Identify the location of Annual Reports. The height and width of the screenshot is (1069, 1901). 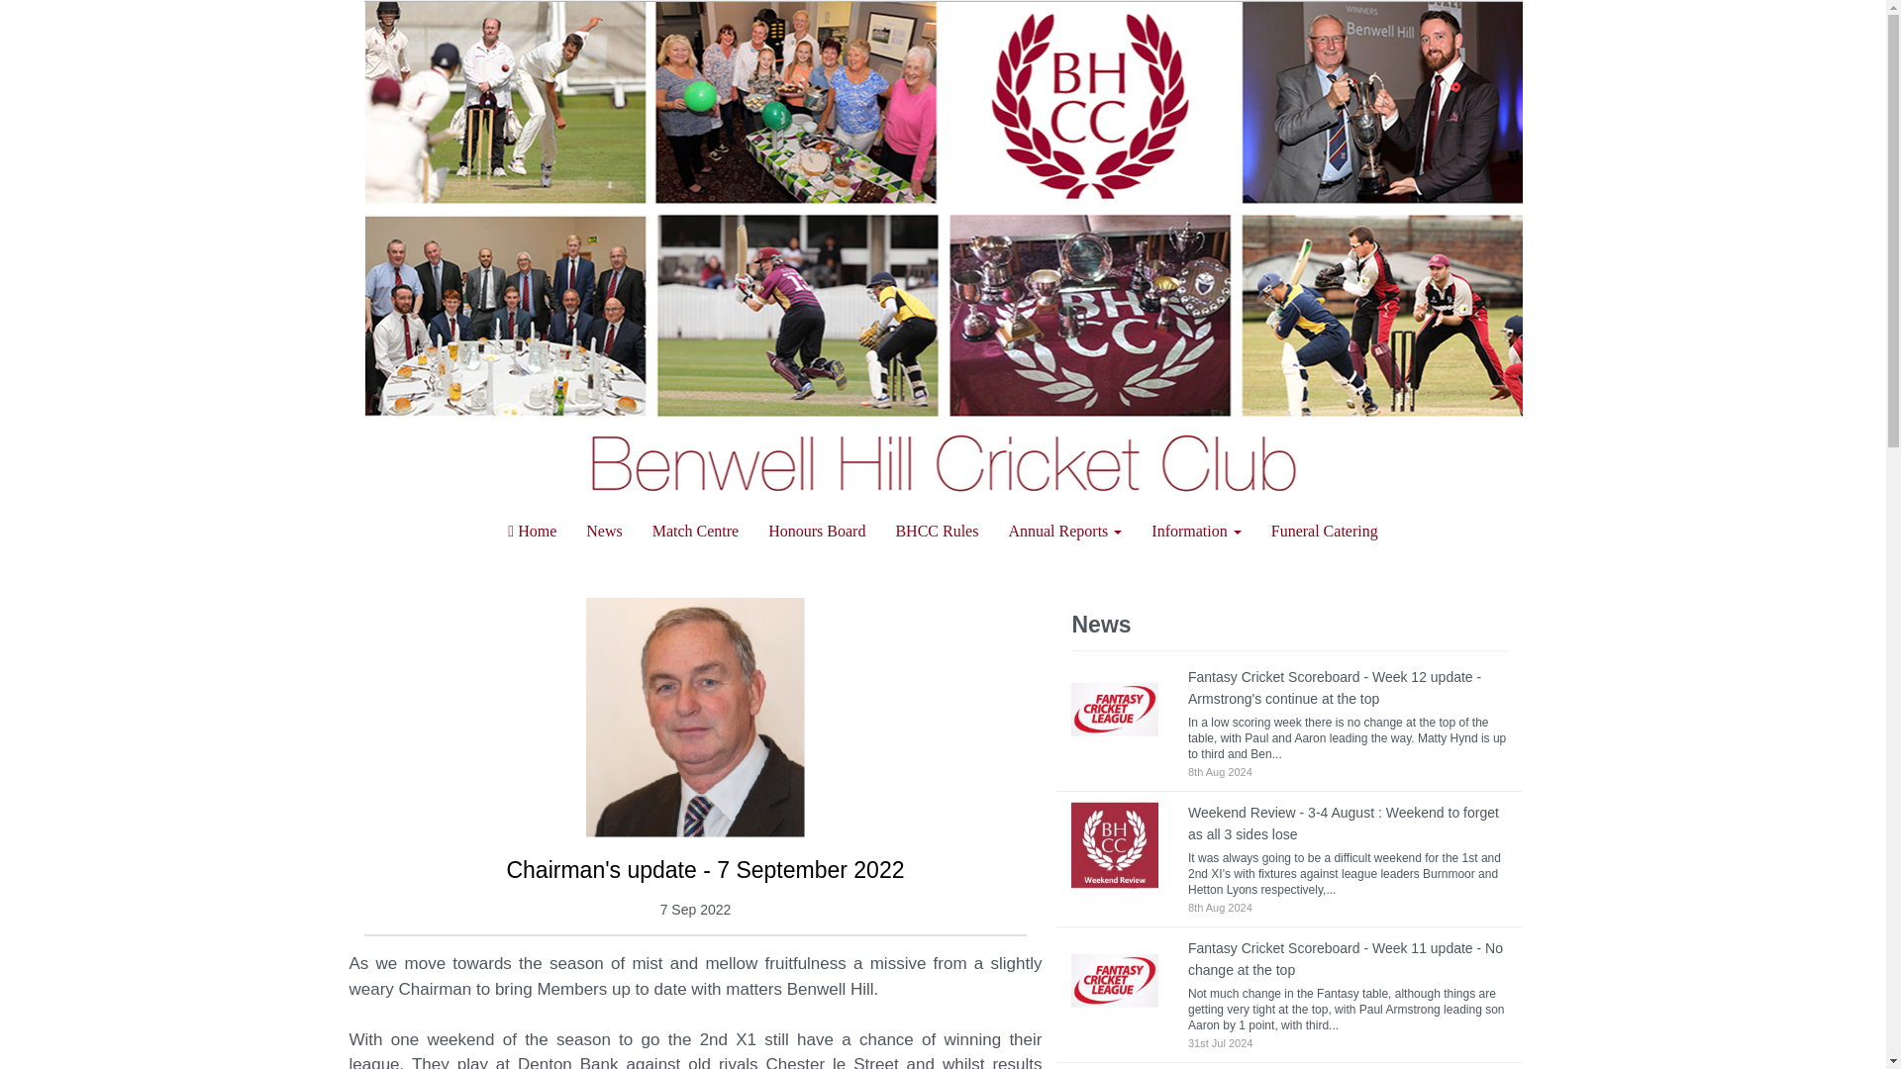
(1064, 531).